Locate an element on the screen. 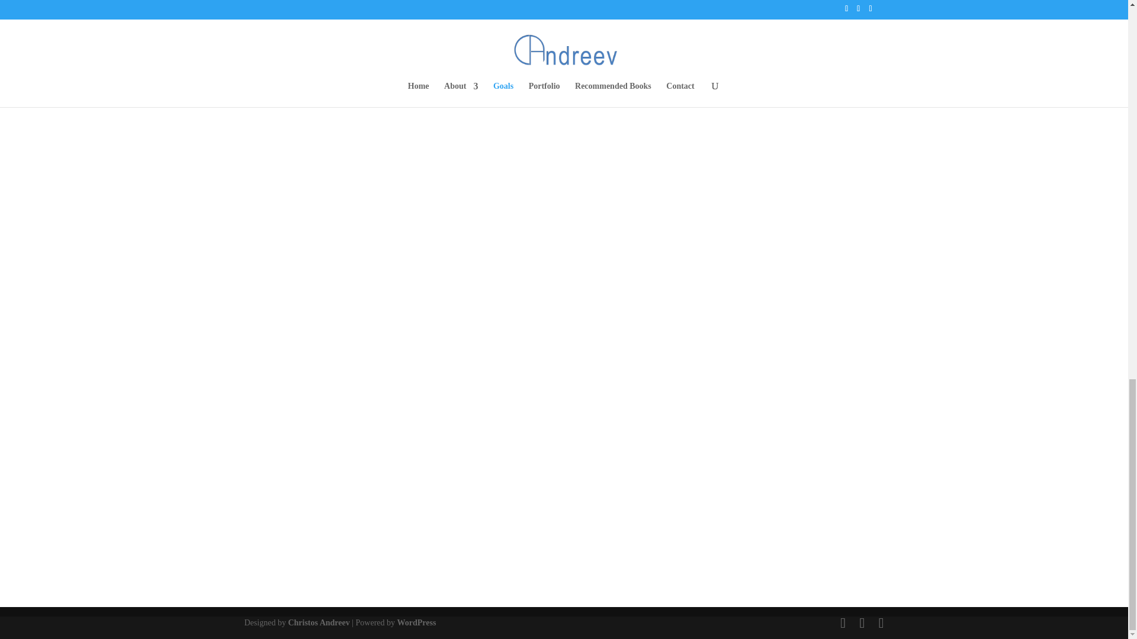 The height and width of the screenshot is (639, 1137). WordPress is located at coordinates (417, 622).